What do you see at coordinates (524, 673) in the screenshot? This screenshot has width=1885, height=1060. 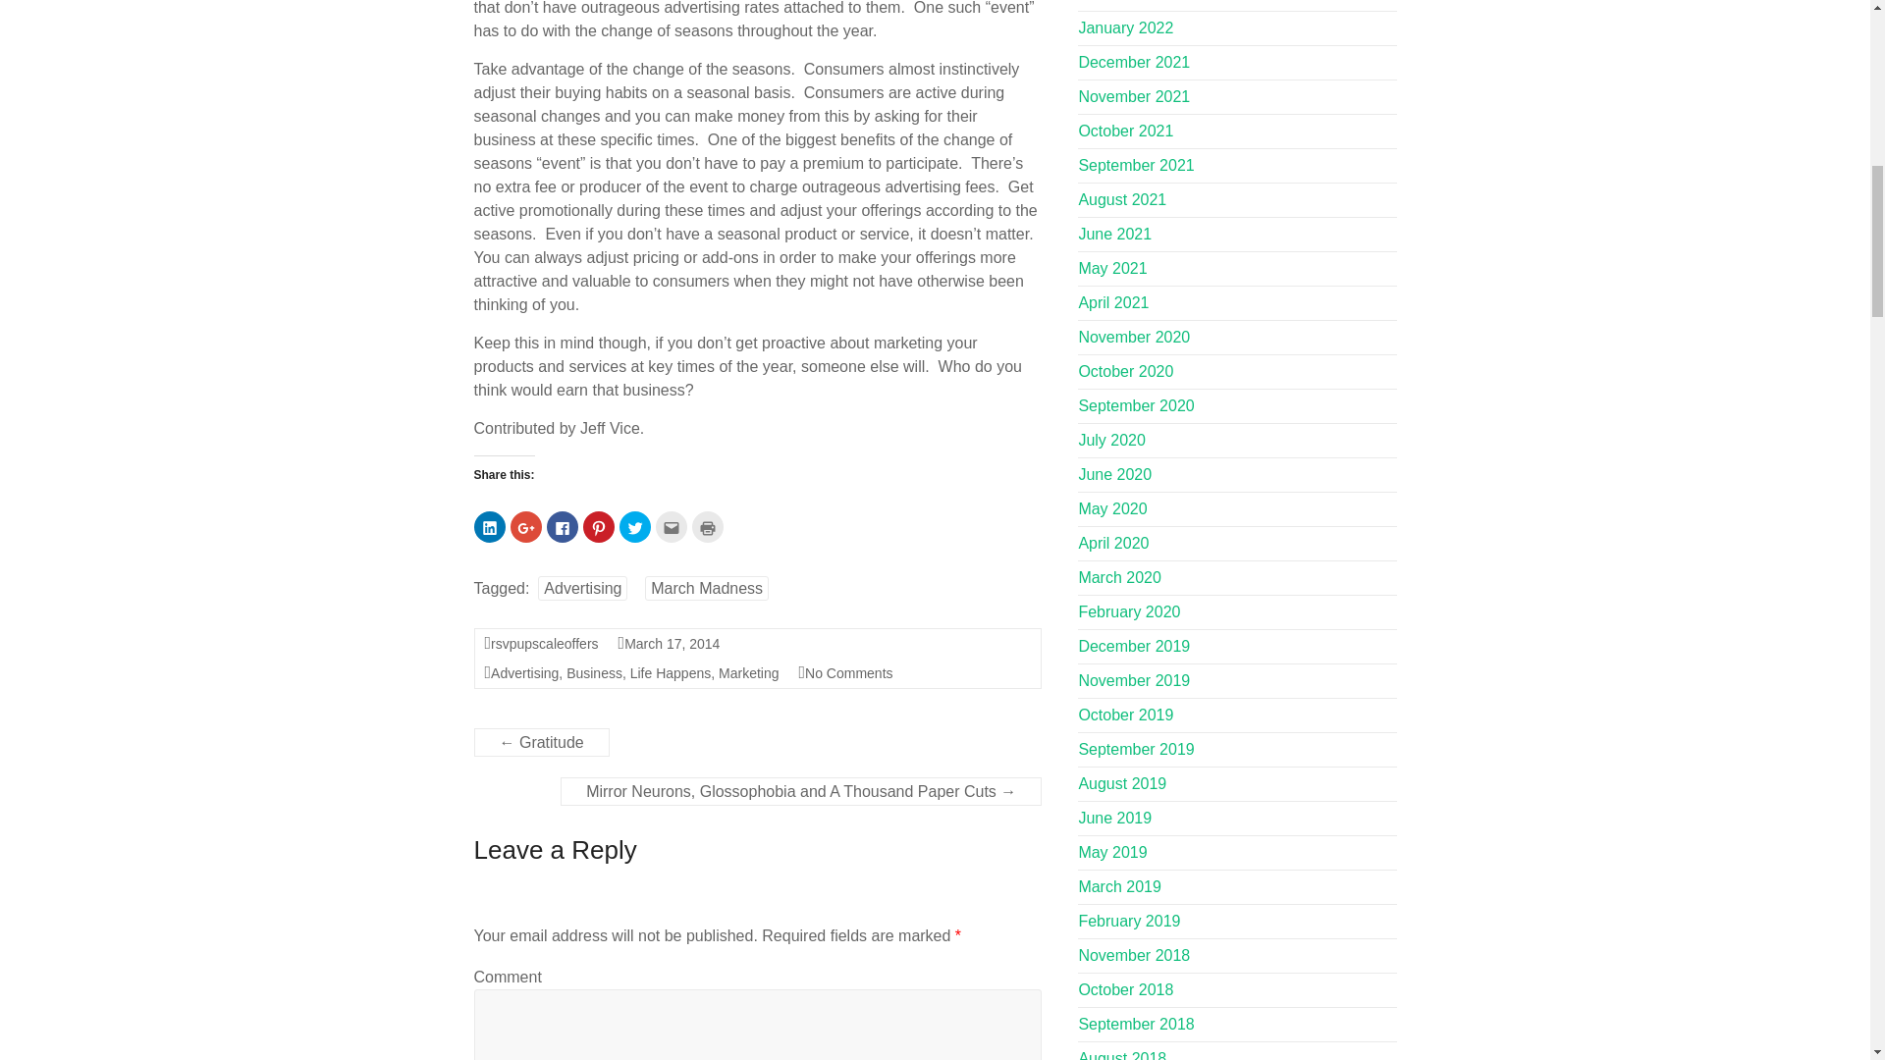 I see `Advertising` at bounding box center [524, 673].